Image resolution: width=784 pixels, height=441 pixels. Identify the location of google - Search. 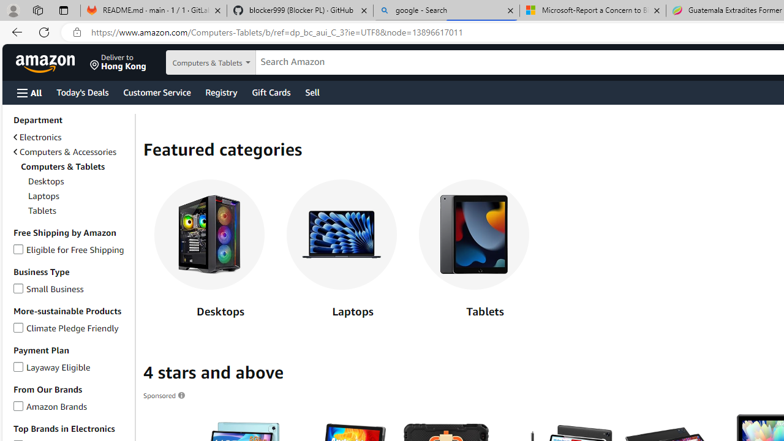
(447, 11).